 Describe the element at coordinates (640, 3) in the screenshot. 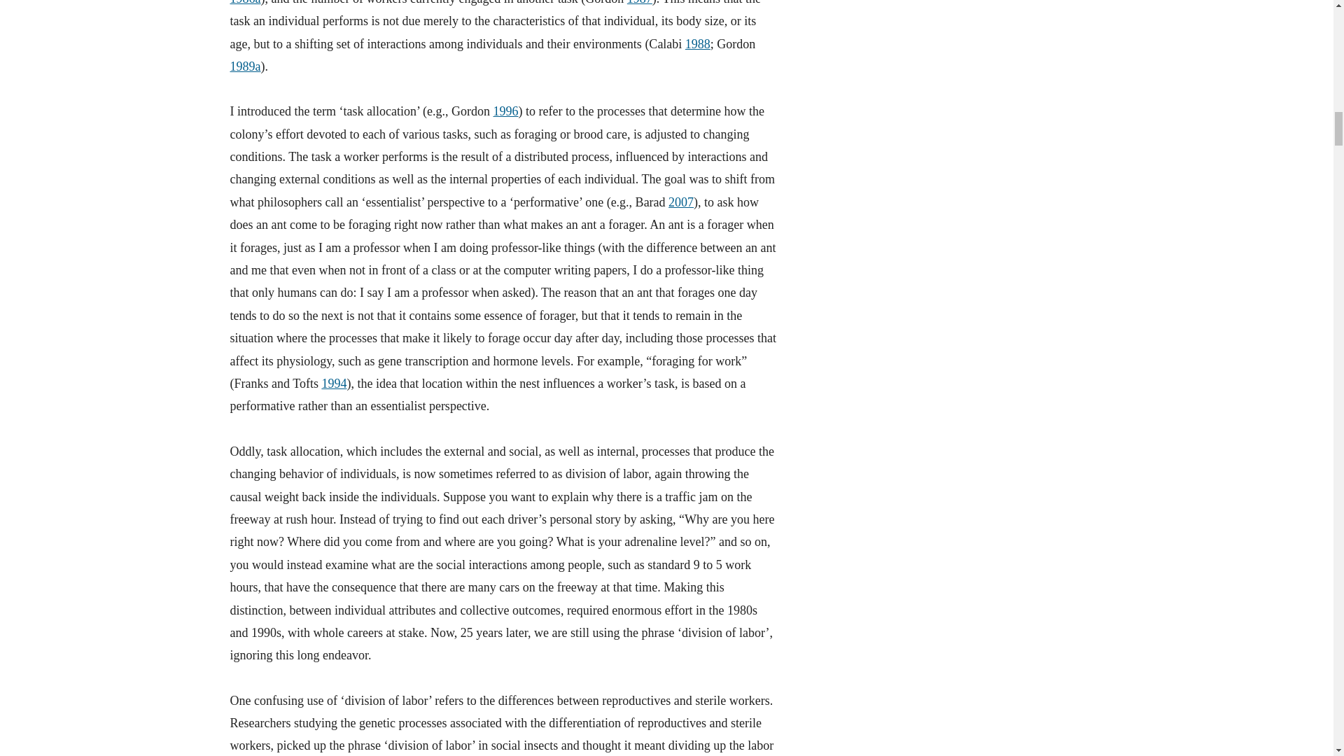

I see `1987` at that location.